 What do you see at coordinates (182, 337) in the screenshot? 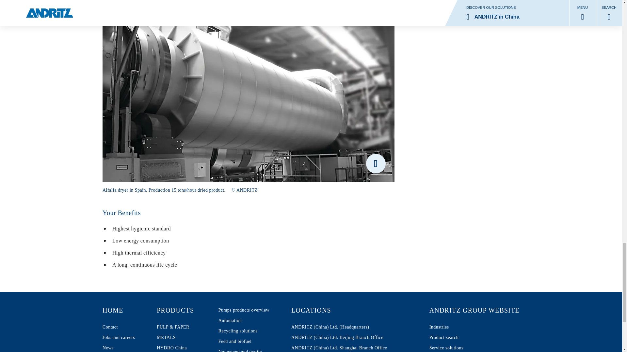
I see `Recycling solutions` at bounding box center [182, 337].